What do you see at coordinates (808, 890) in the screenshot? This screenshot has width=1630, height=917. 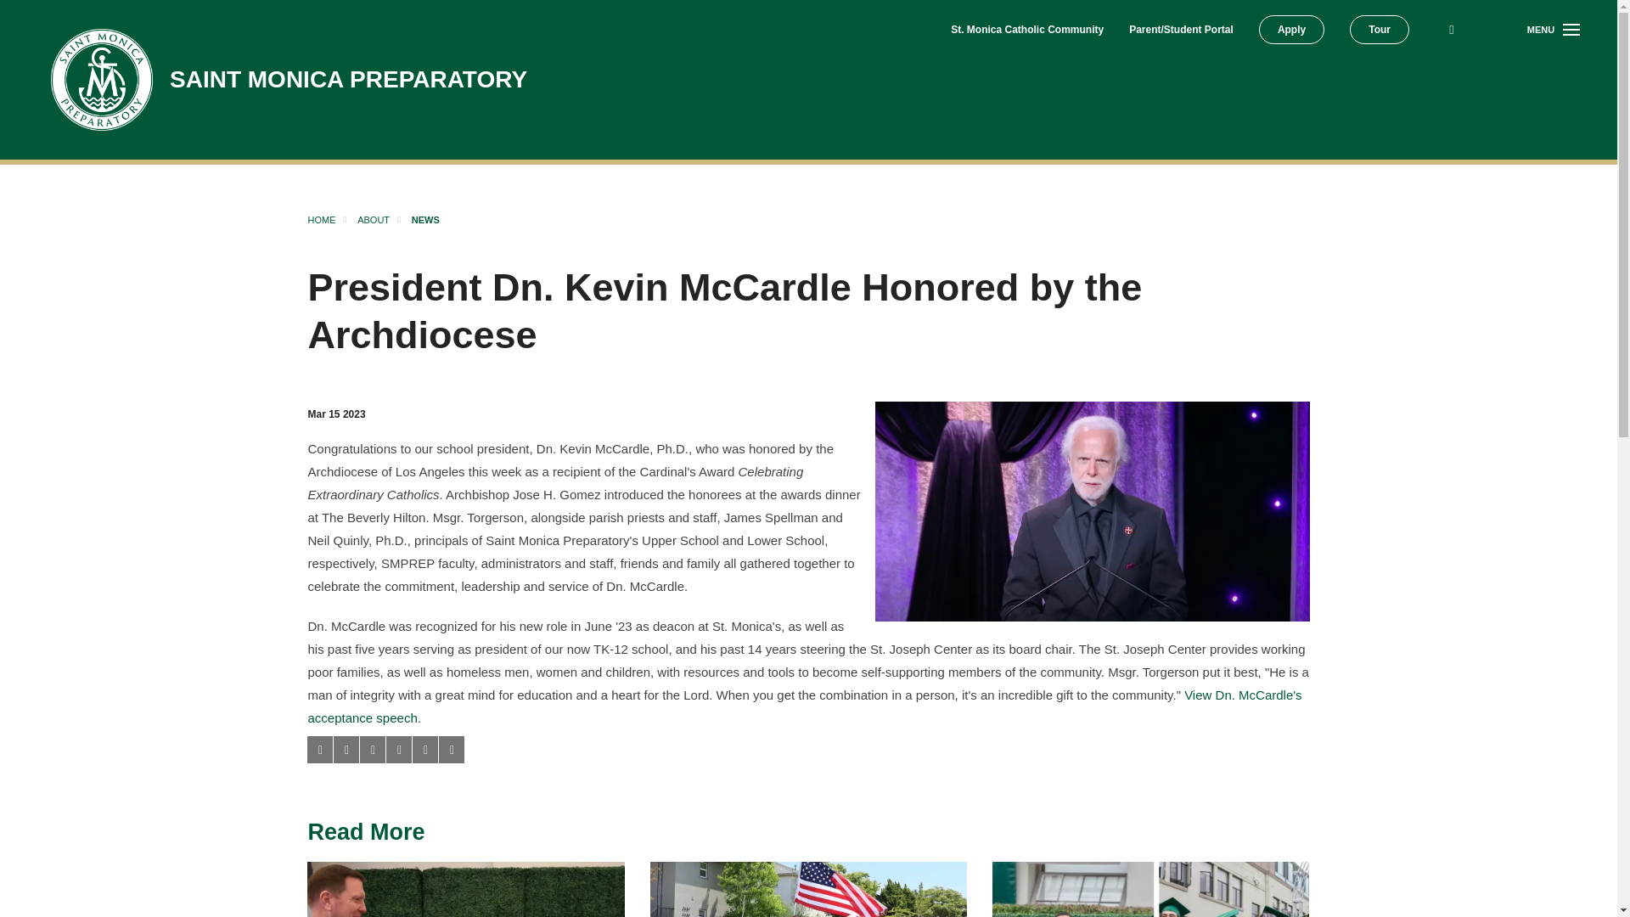 I see `Mariners in the 4th of July parade` at bounding box center [808, 890].